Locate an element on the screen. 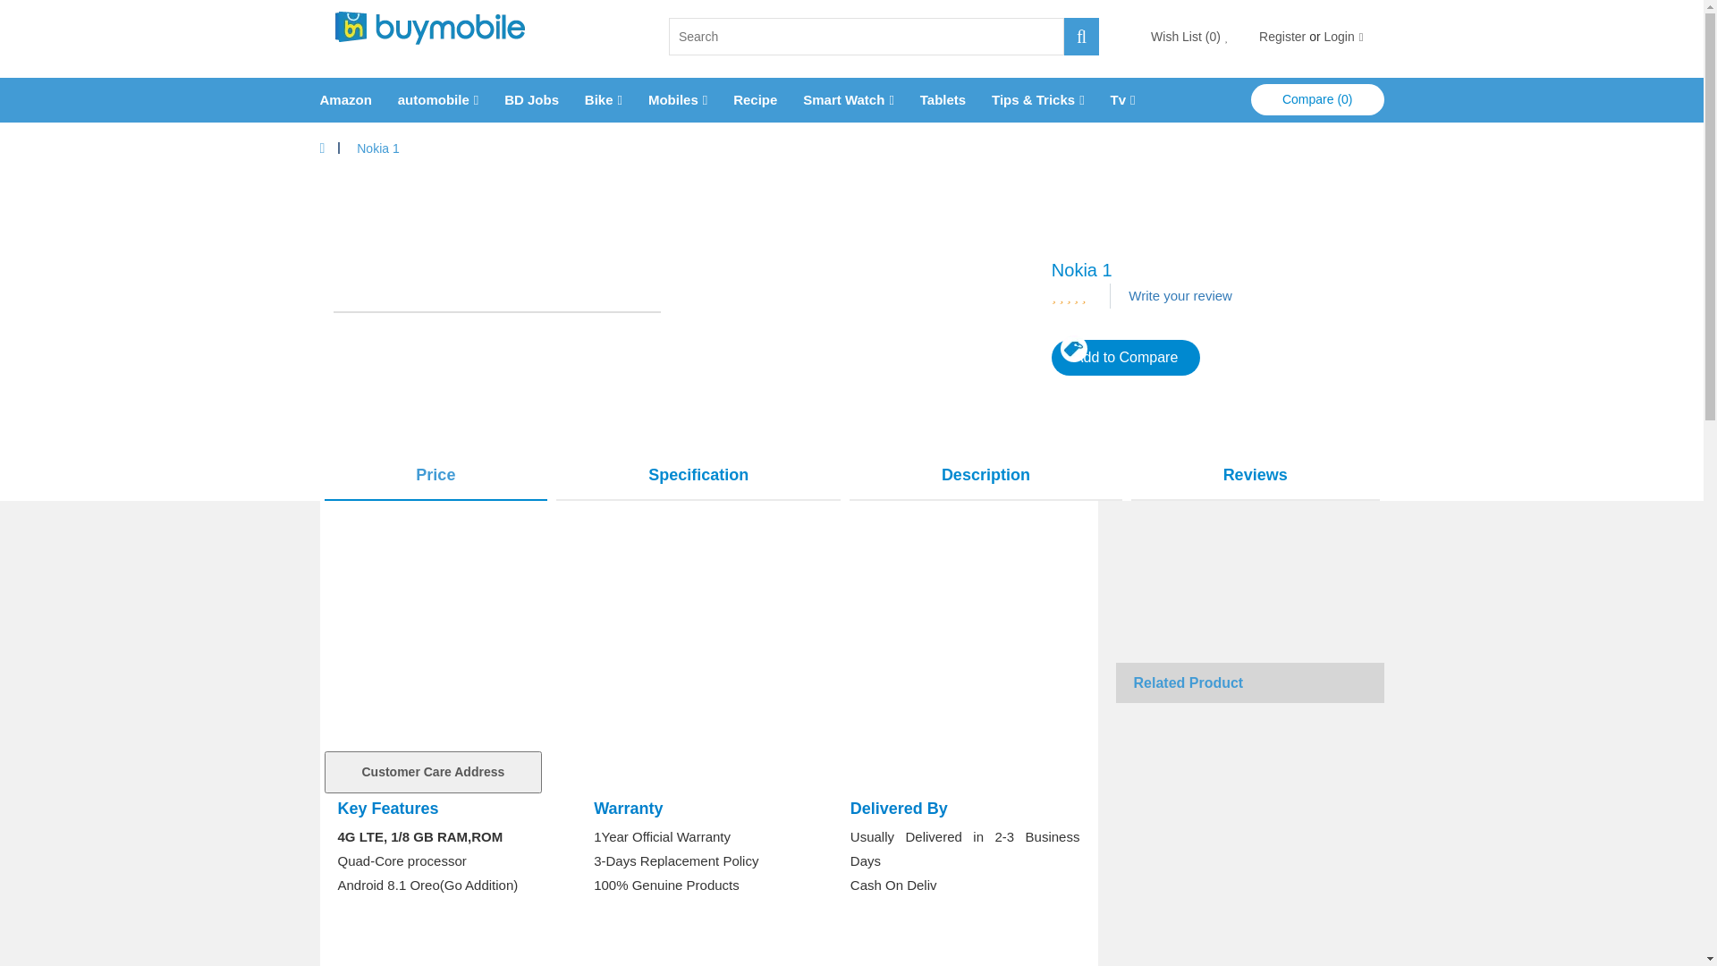 This screenshot has width=1717, height=966. Price is located at coordinates (436, 476).